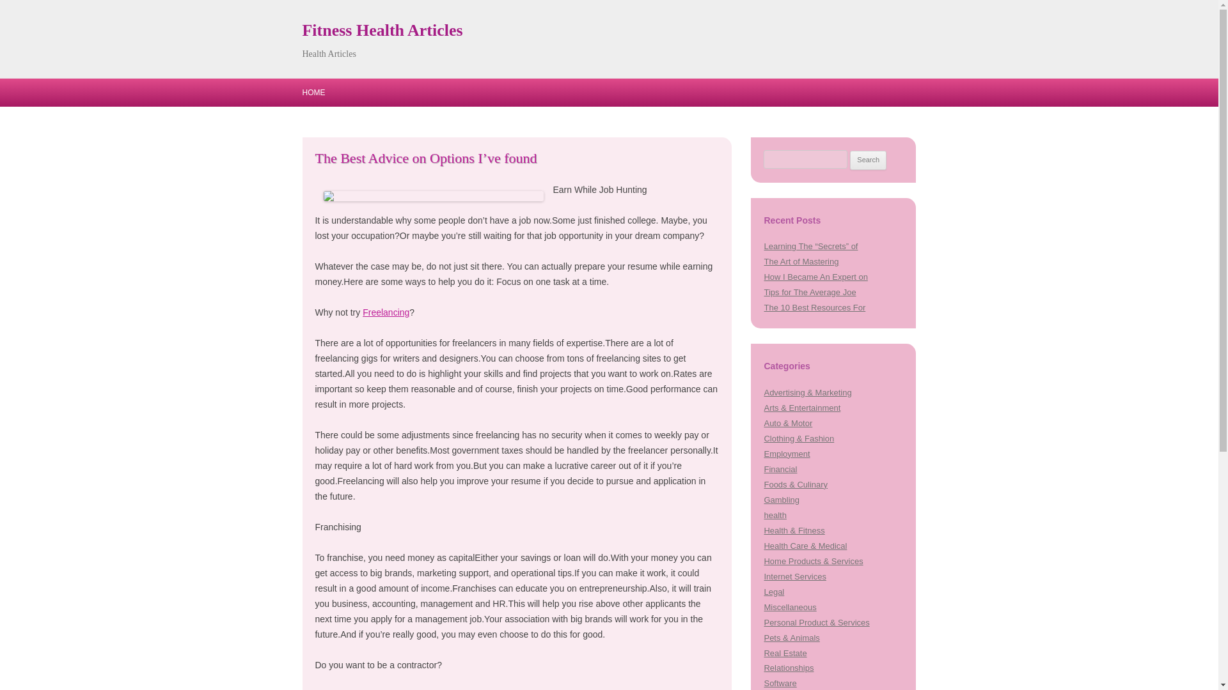  Describe the element at coordinates (815, 308) in the screenshot. I see `The 10 Best Resources For` at that location.